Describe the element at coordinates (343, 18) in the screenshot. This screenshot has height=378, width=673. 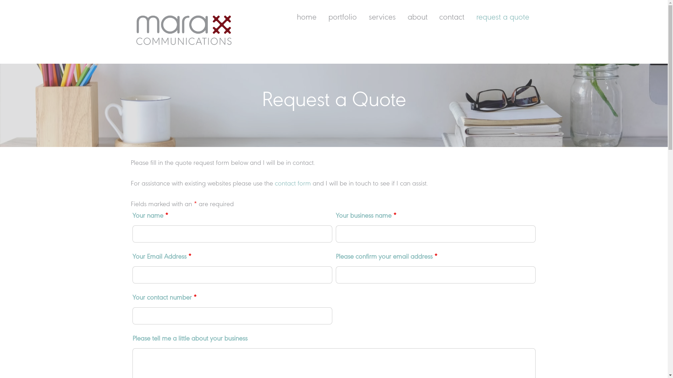
I see `portfolio` at that location.